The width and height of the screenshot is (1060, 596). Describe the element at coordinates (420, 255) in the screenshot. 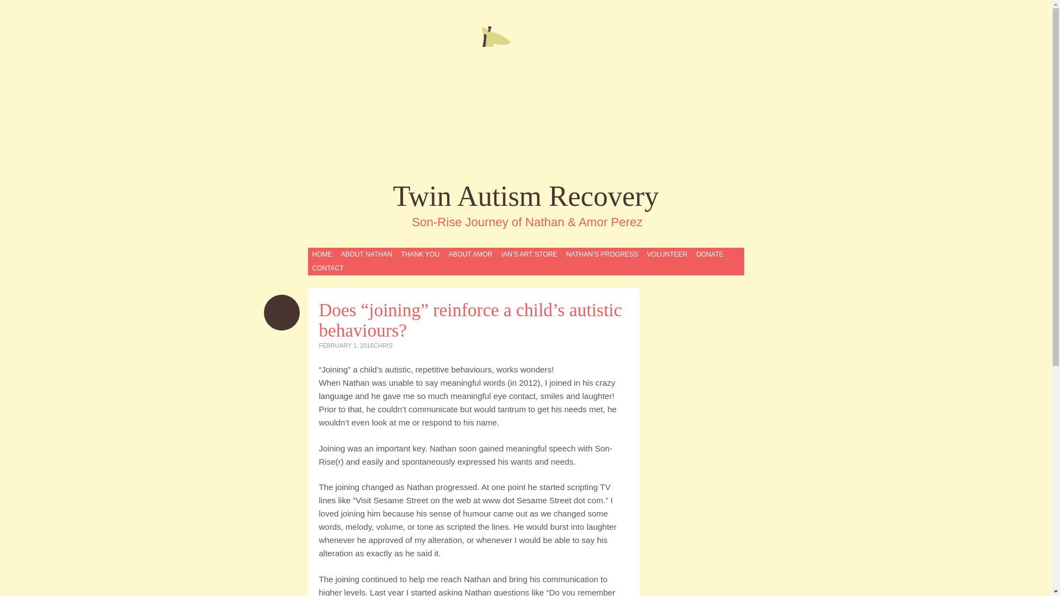

I see `THANK YOU` at that location.